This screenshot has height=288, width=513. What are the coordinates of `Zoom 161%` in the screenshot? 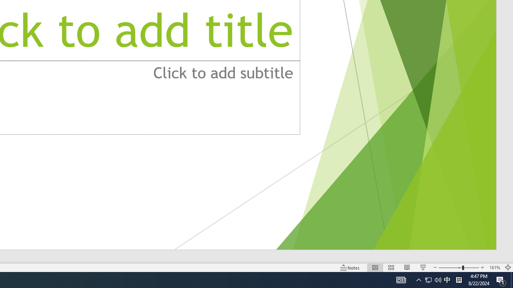 It's located at (495, 267).